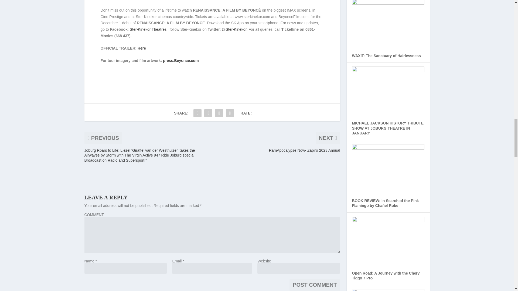  Describe the element at coordinates (148, 29) in the screenshot. I see `Ster-Kinekor Theatres` at that location.